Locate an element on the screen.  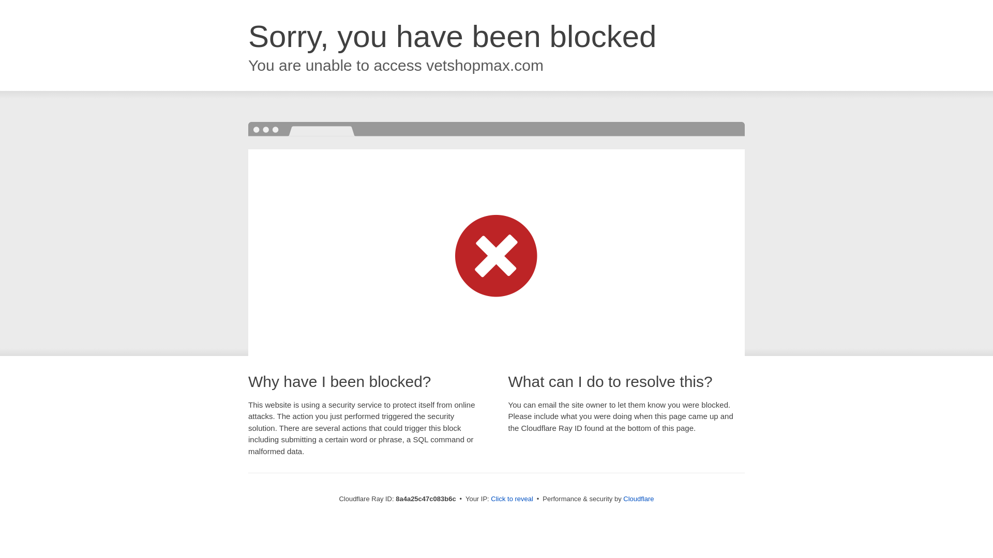
Cloudflare is located at coordinates (638, 499).